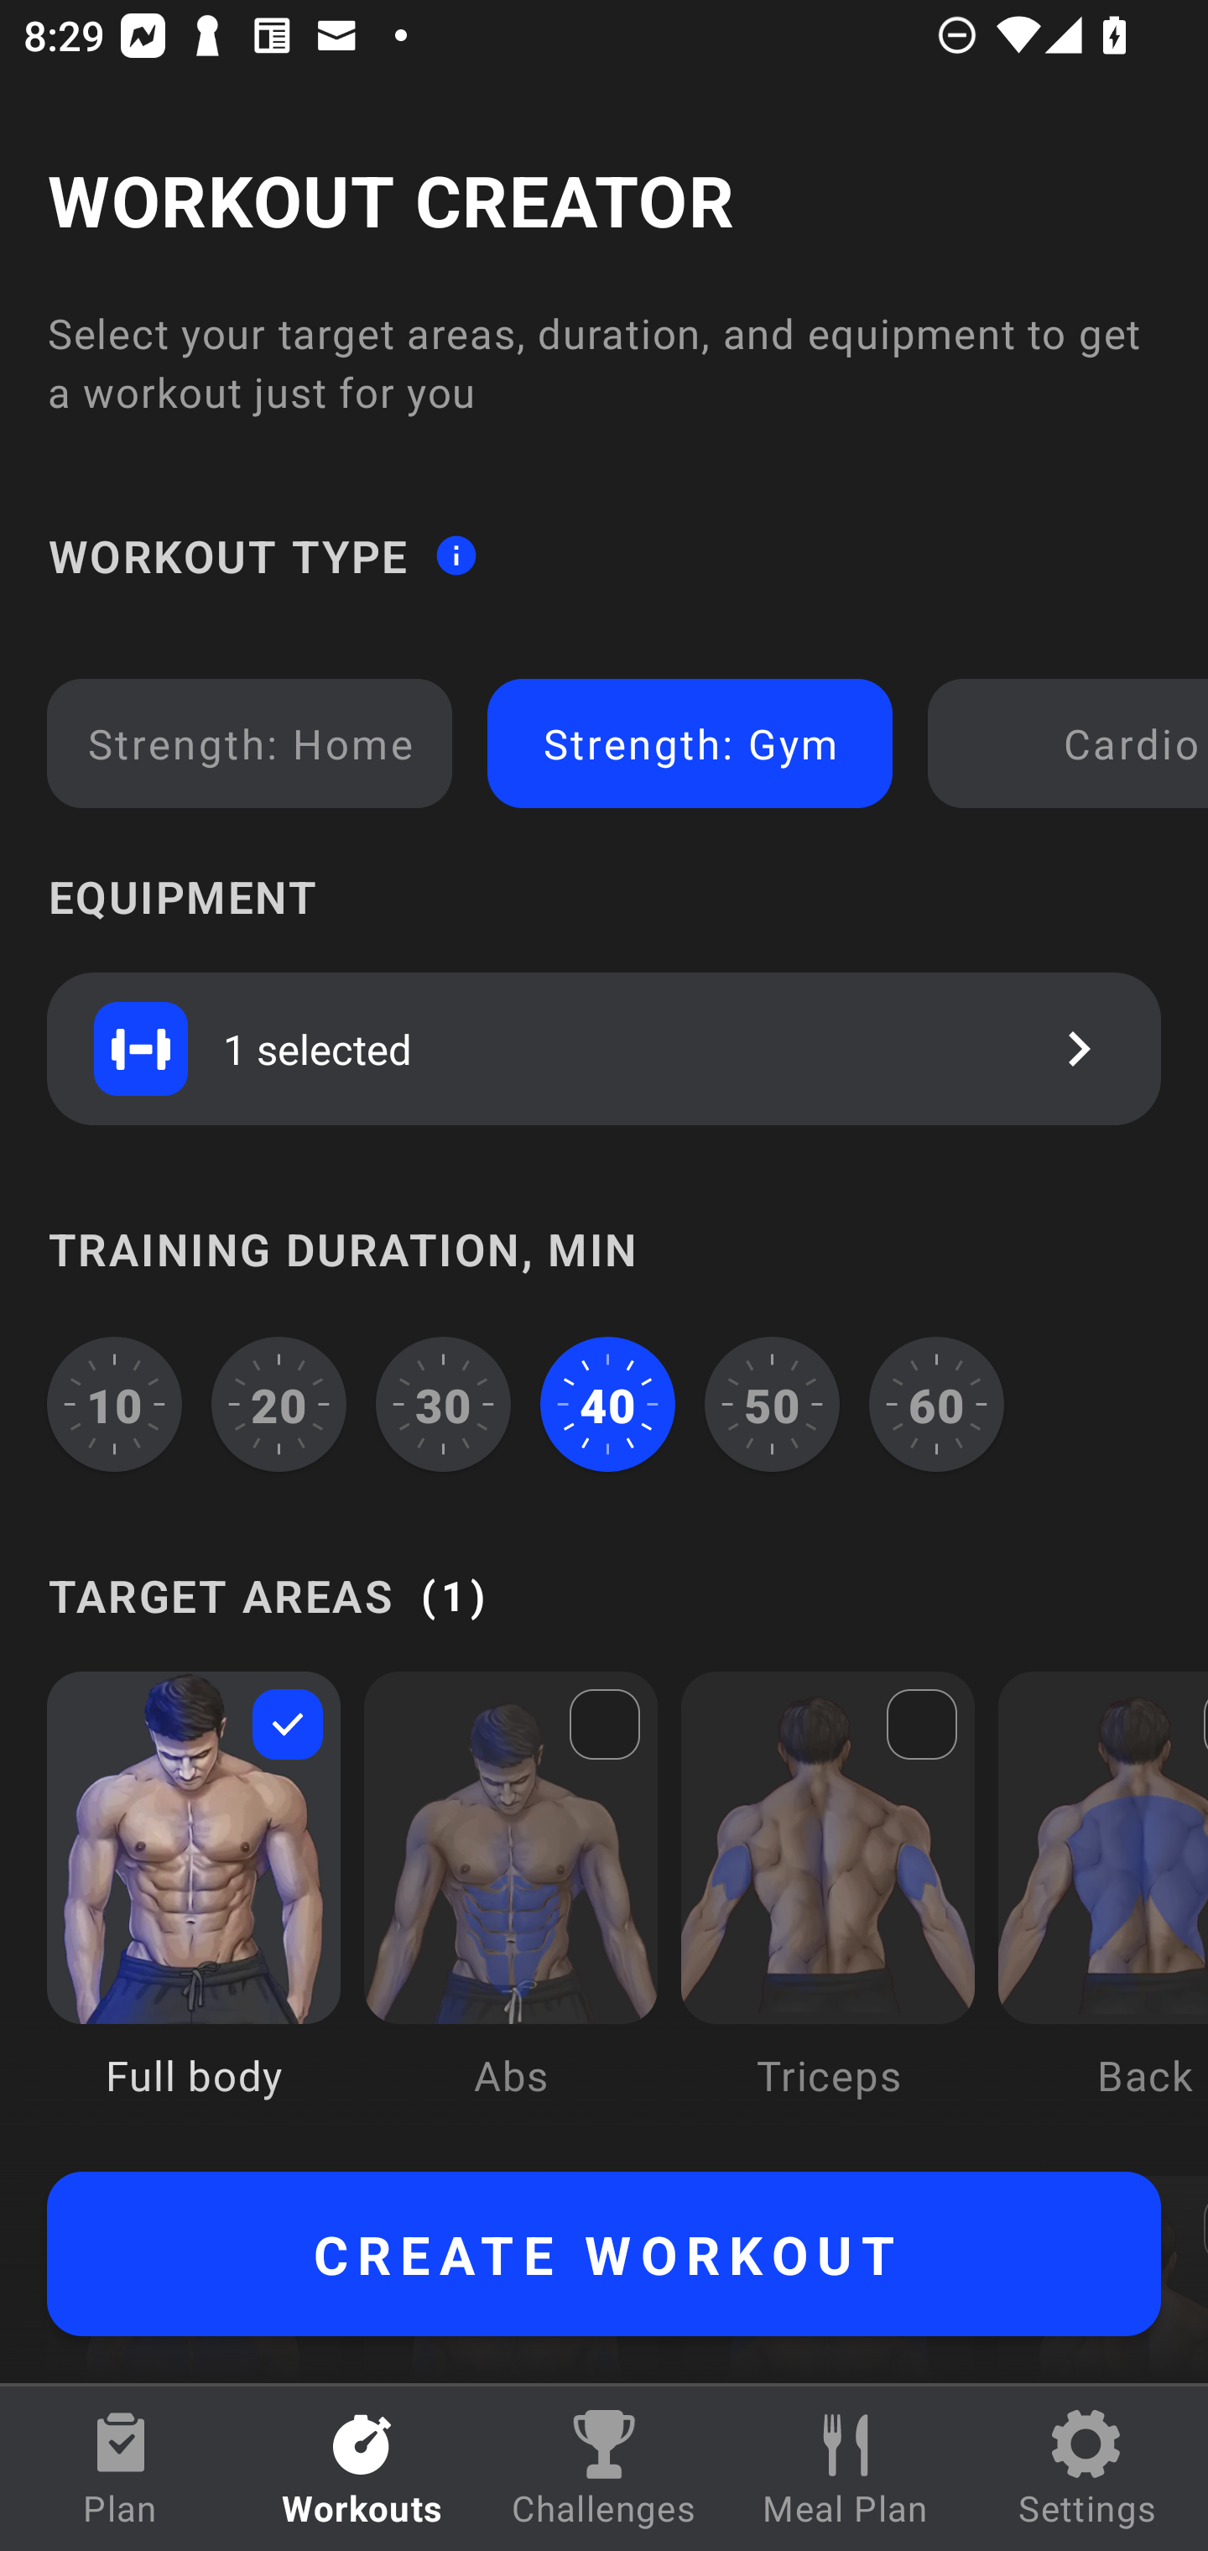 This screenshot has width=1208, height=2551. What do you see at coordinates (250, 743) in the screenshot?
I see `Strength: Home` at bounding box center [250, 743].